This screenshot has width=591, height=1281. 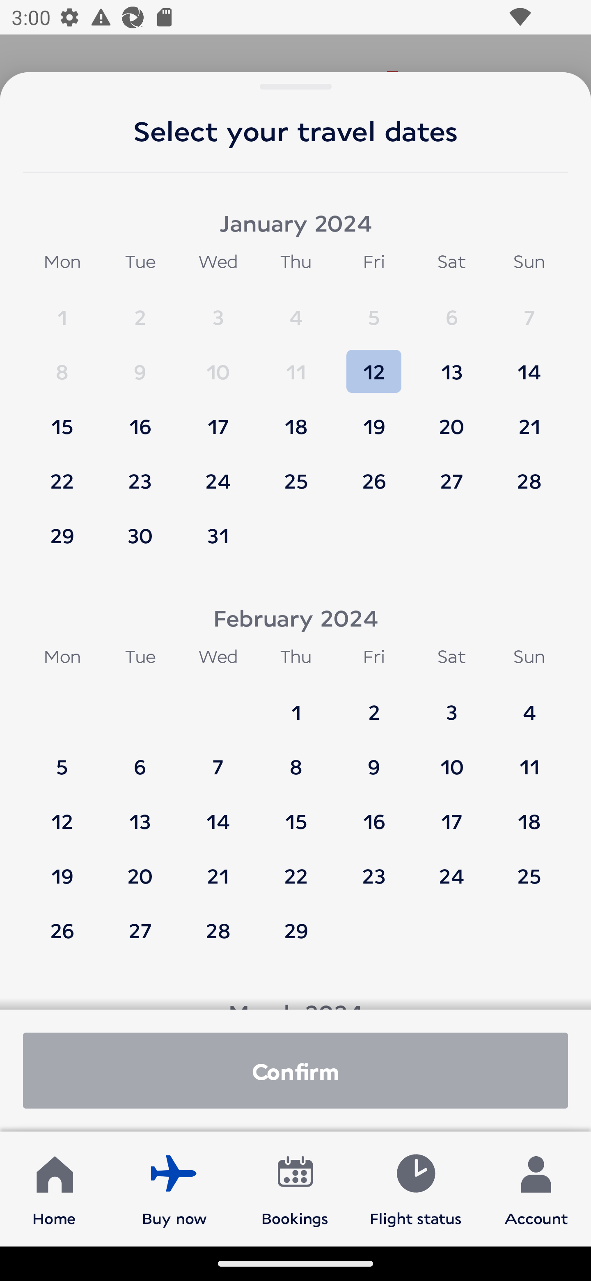 I want to click on 8, so click(x=62, y=364).